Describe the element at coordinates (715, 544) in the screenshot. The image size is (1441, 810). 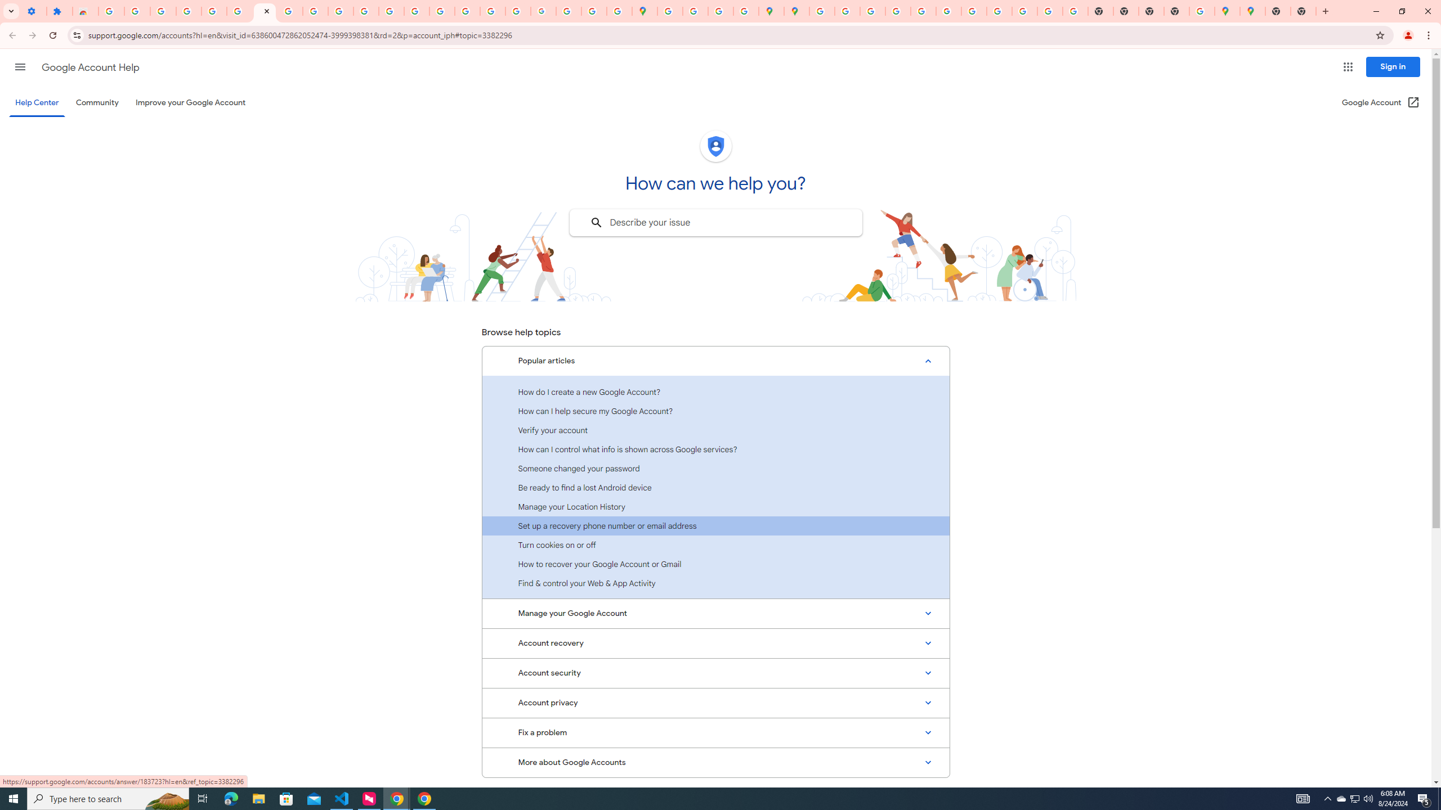
I see `Turn cookies on or off` at that location.